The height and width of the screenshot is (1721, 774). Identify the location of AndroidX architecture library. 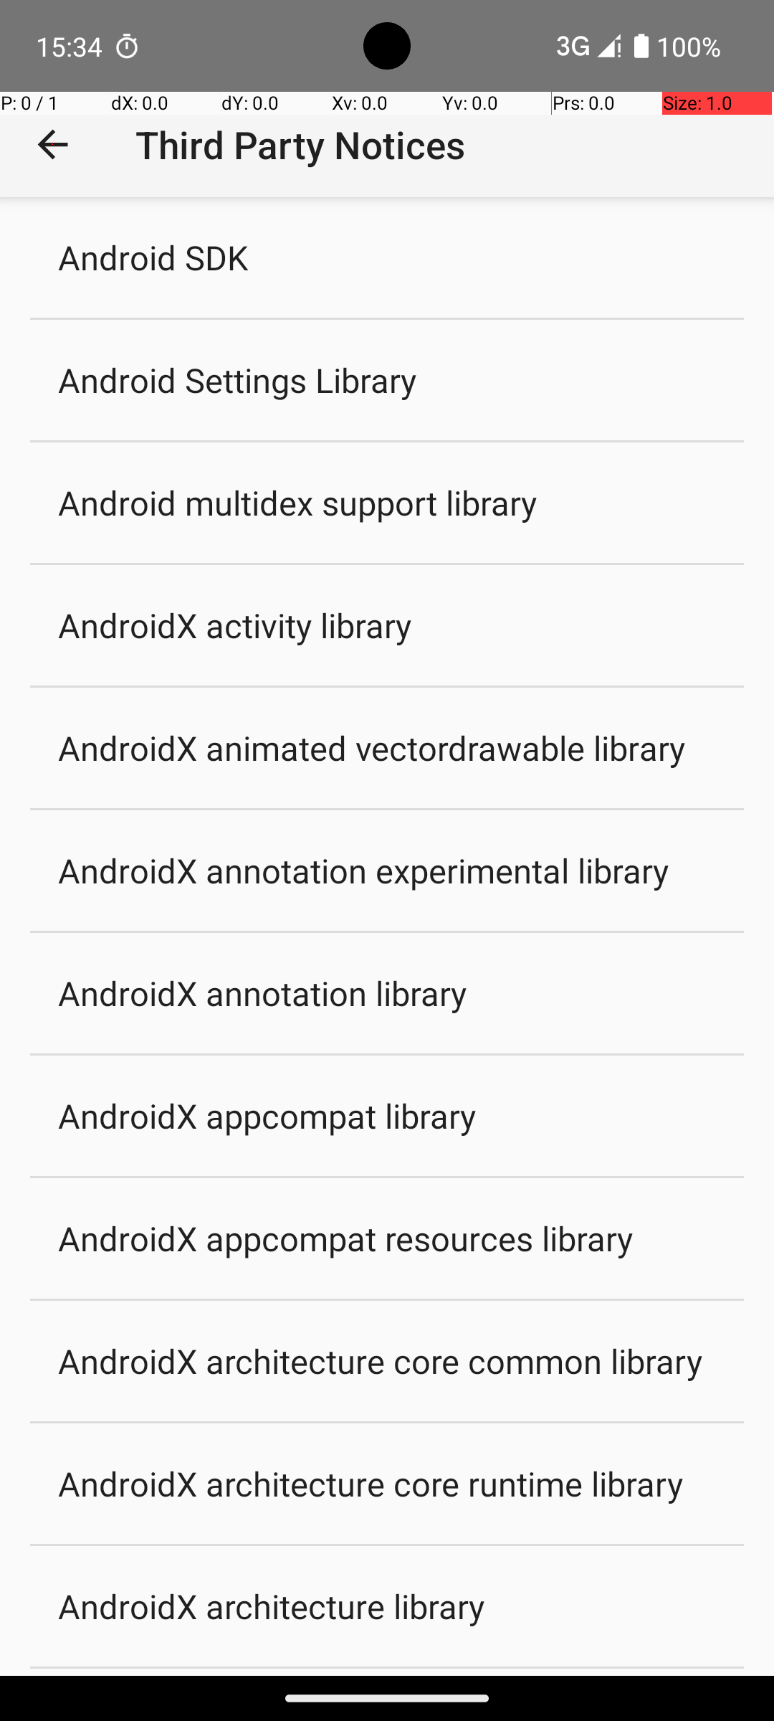
(272, 1606).